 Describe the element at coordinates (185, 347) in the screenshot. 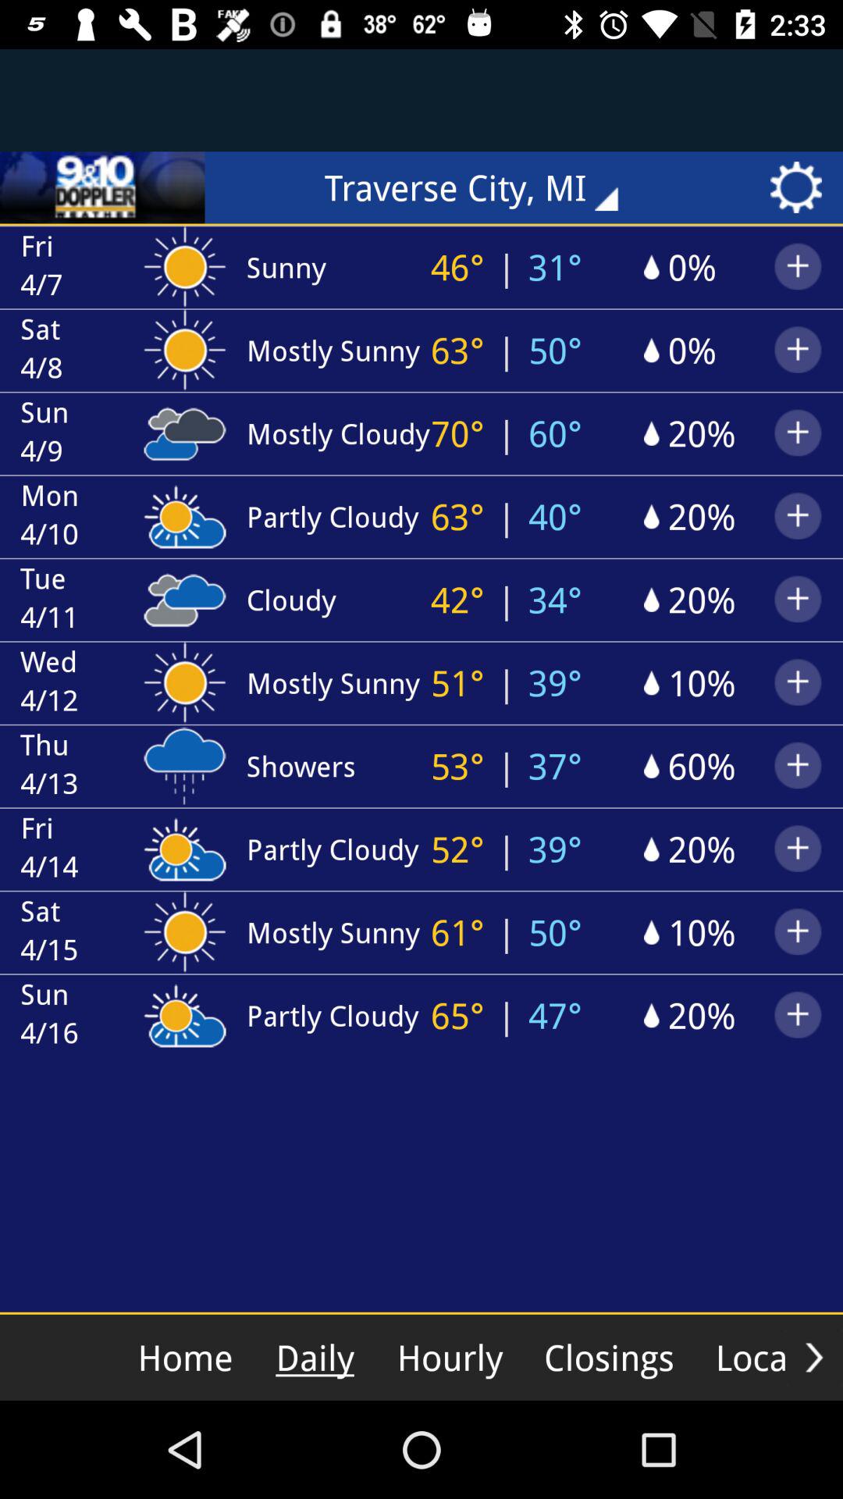

I see `select sun icon which is after 48 on the page` at that location.